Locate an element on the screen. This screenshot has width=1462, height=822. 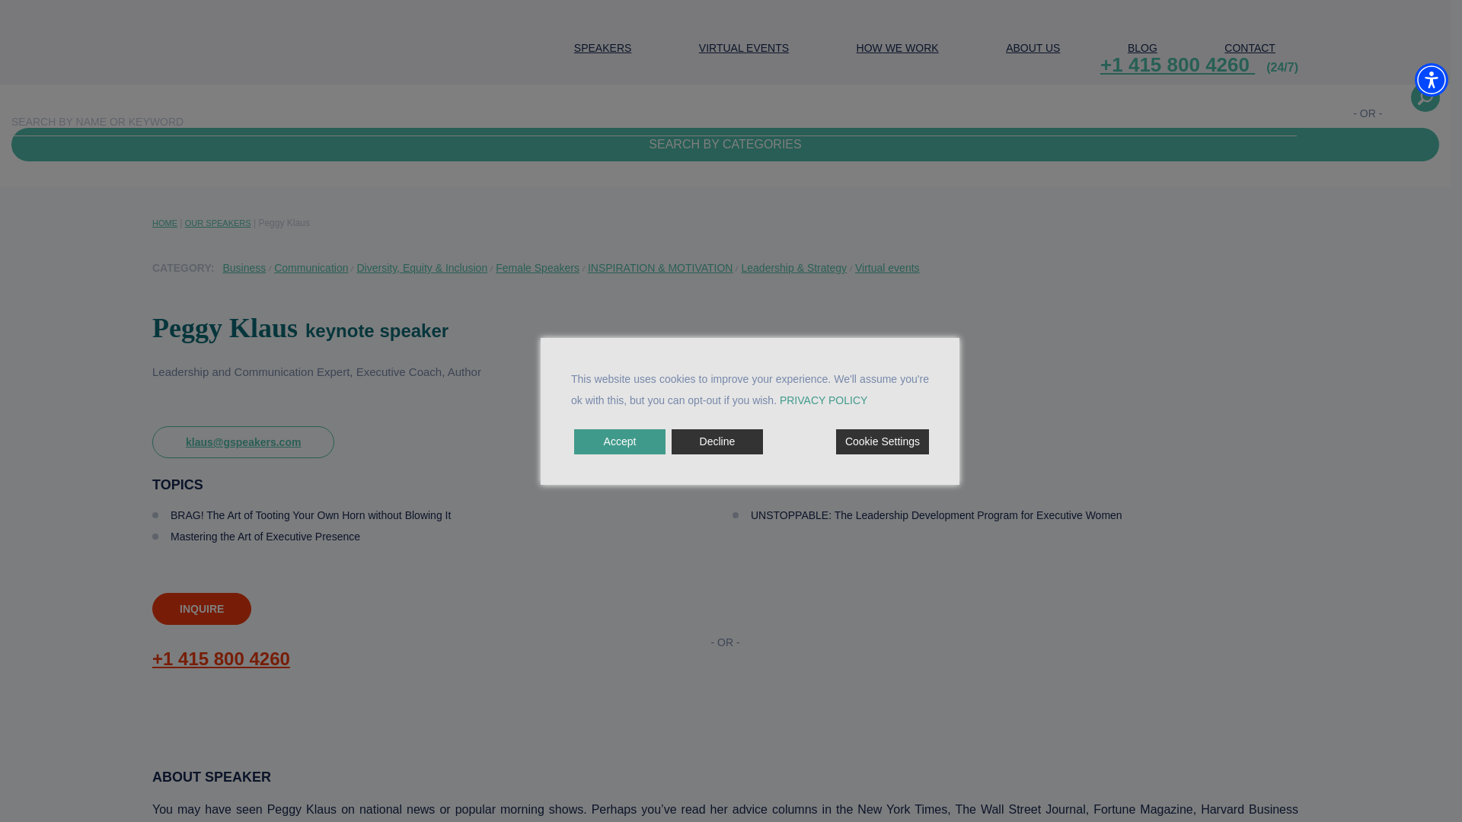
BLOG is located at coordinates (1142, 49).